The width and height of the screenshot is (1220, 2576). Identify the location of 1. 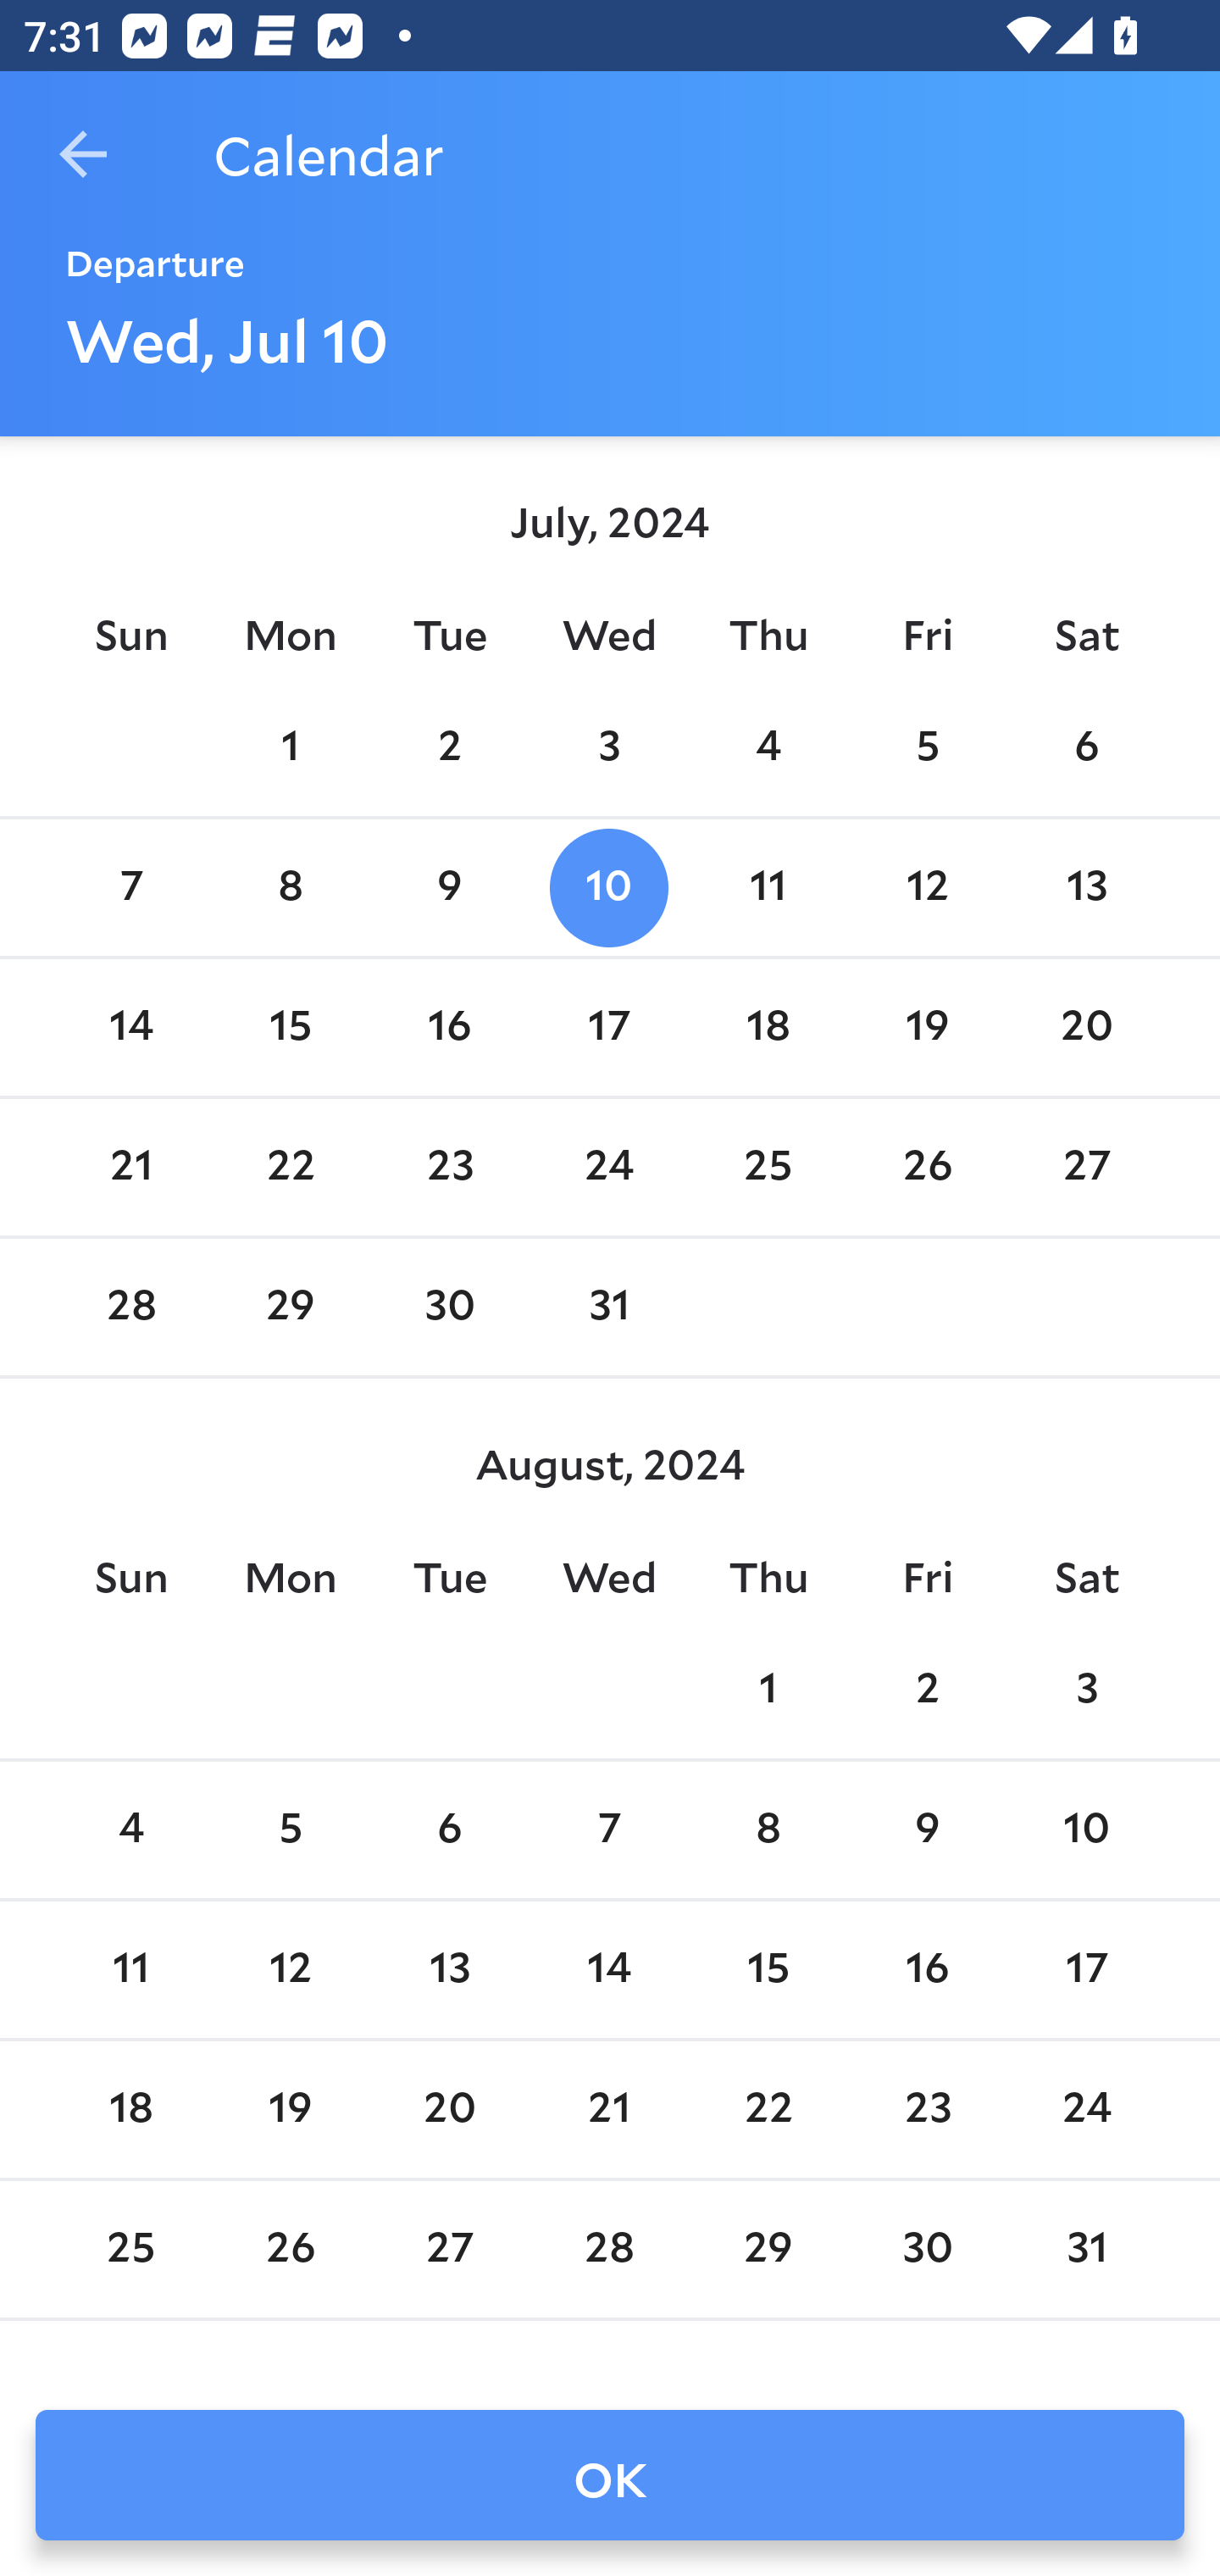
(291, 747).